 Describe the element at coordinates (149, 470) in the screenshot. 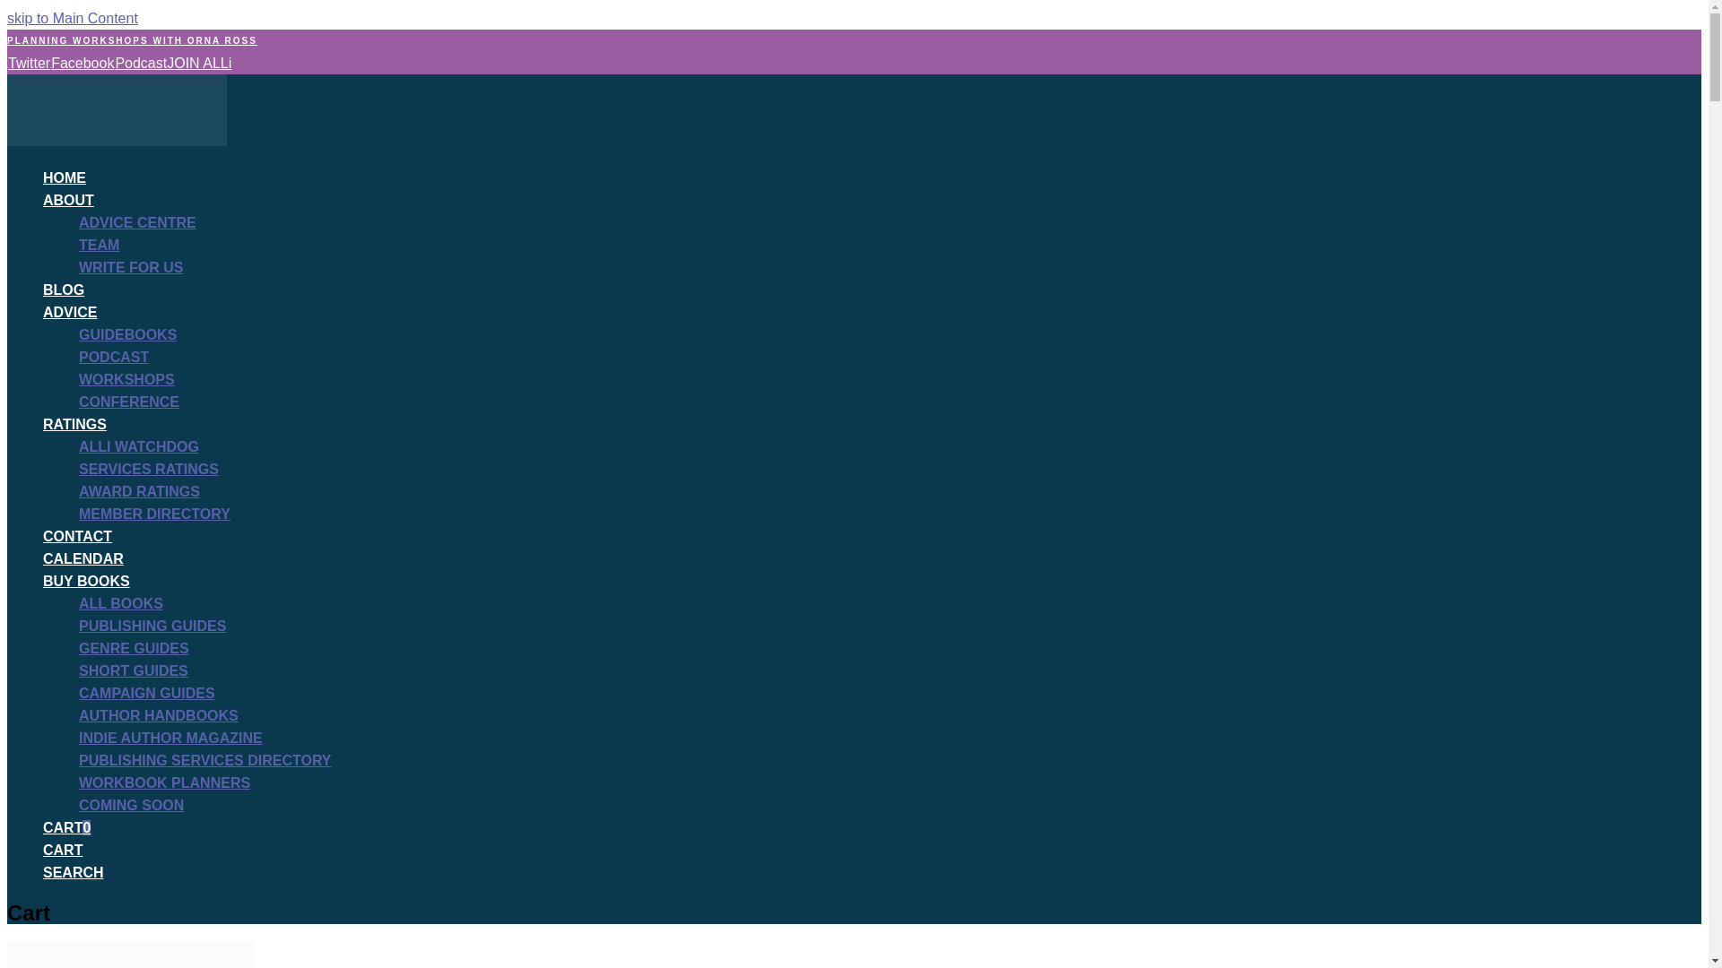

I see `SERVICES RATINGS` at that location.